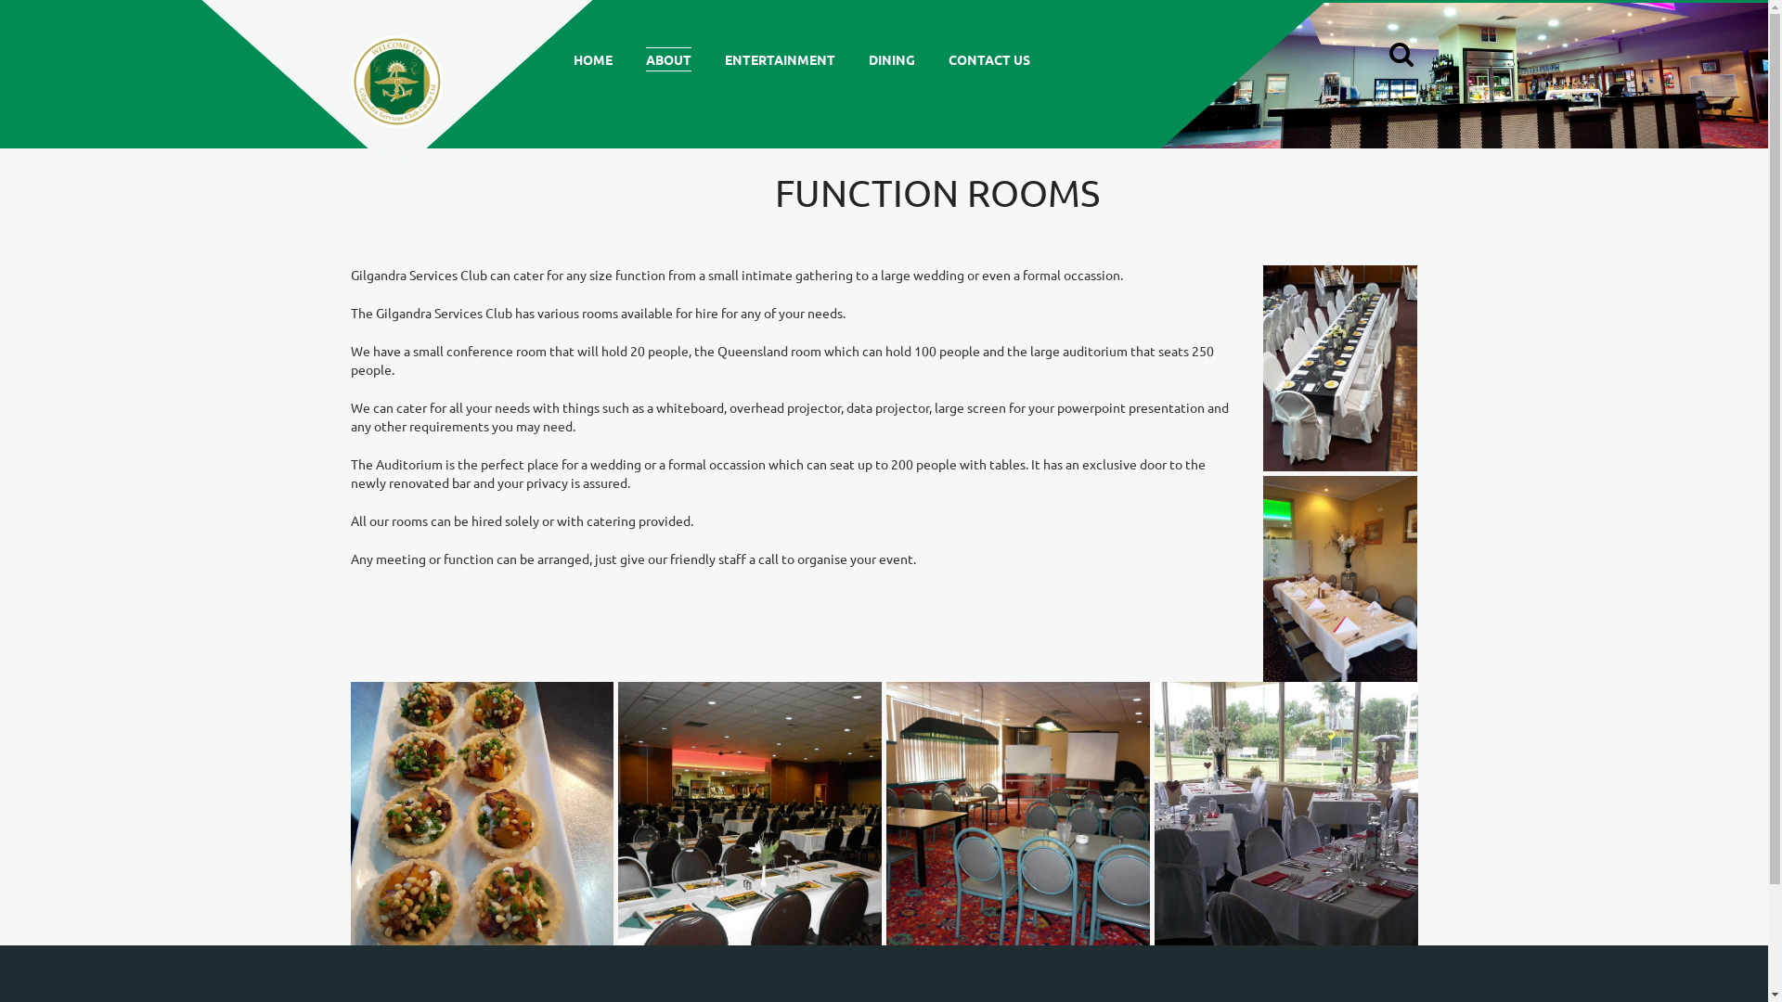 This screenshot has height=1002, width=1782. Describe the element at coordinates (892, 59) in the screenshot. I see `DINING` at that location.